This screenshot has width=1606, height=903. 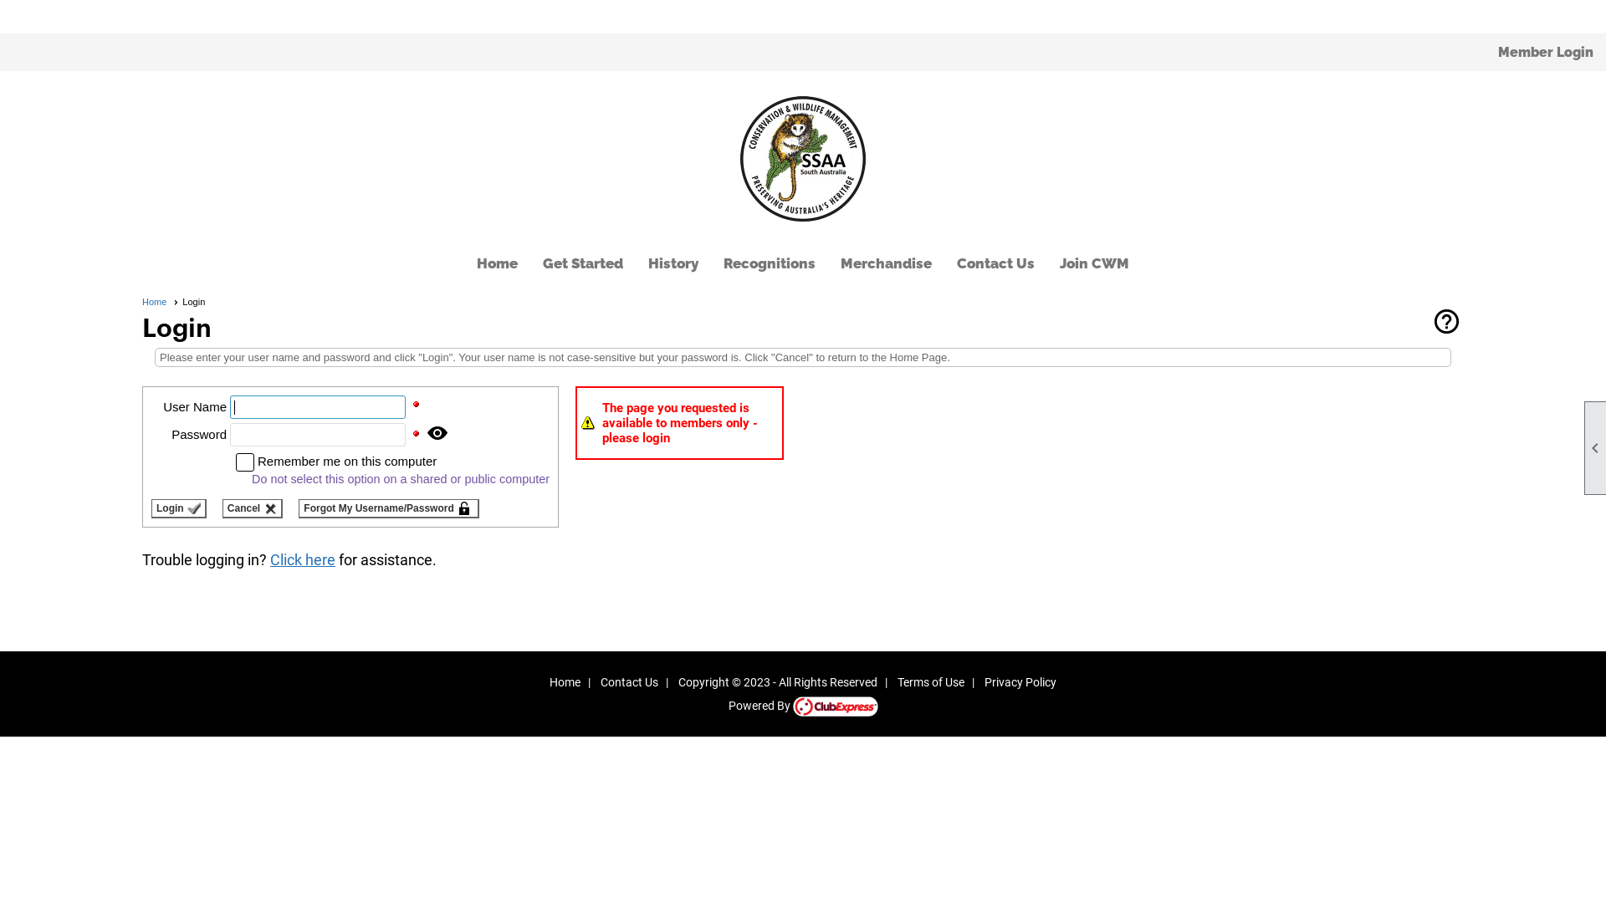 I want to click on History, so click(x=673, y=263).